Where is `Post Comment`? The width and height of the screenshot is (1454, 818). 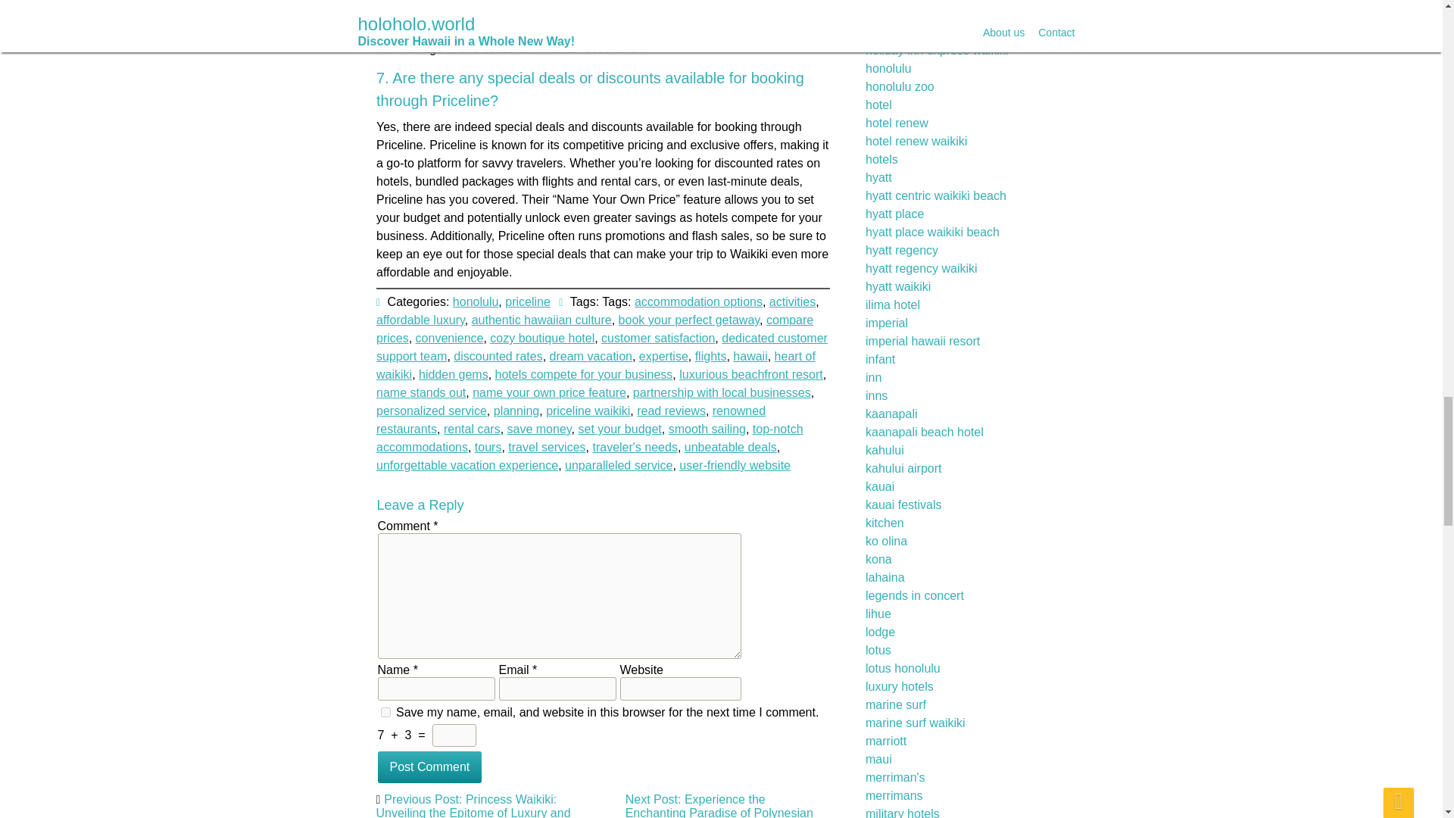 Post Comment is located at coordinates (429, 766).